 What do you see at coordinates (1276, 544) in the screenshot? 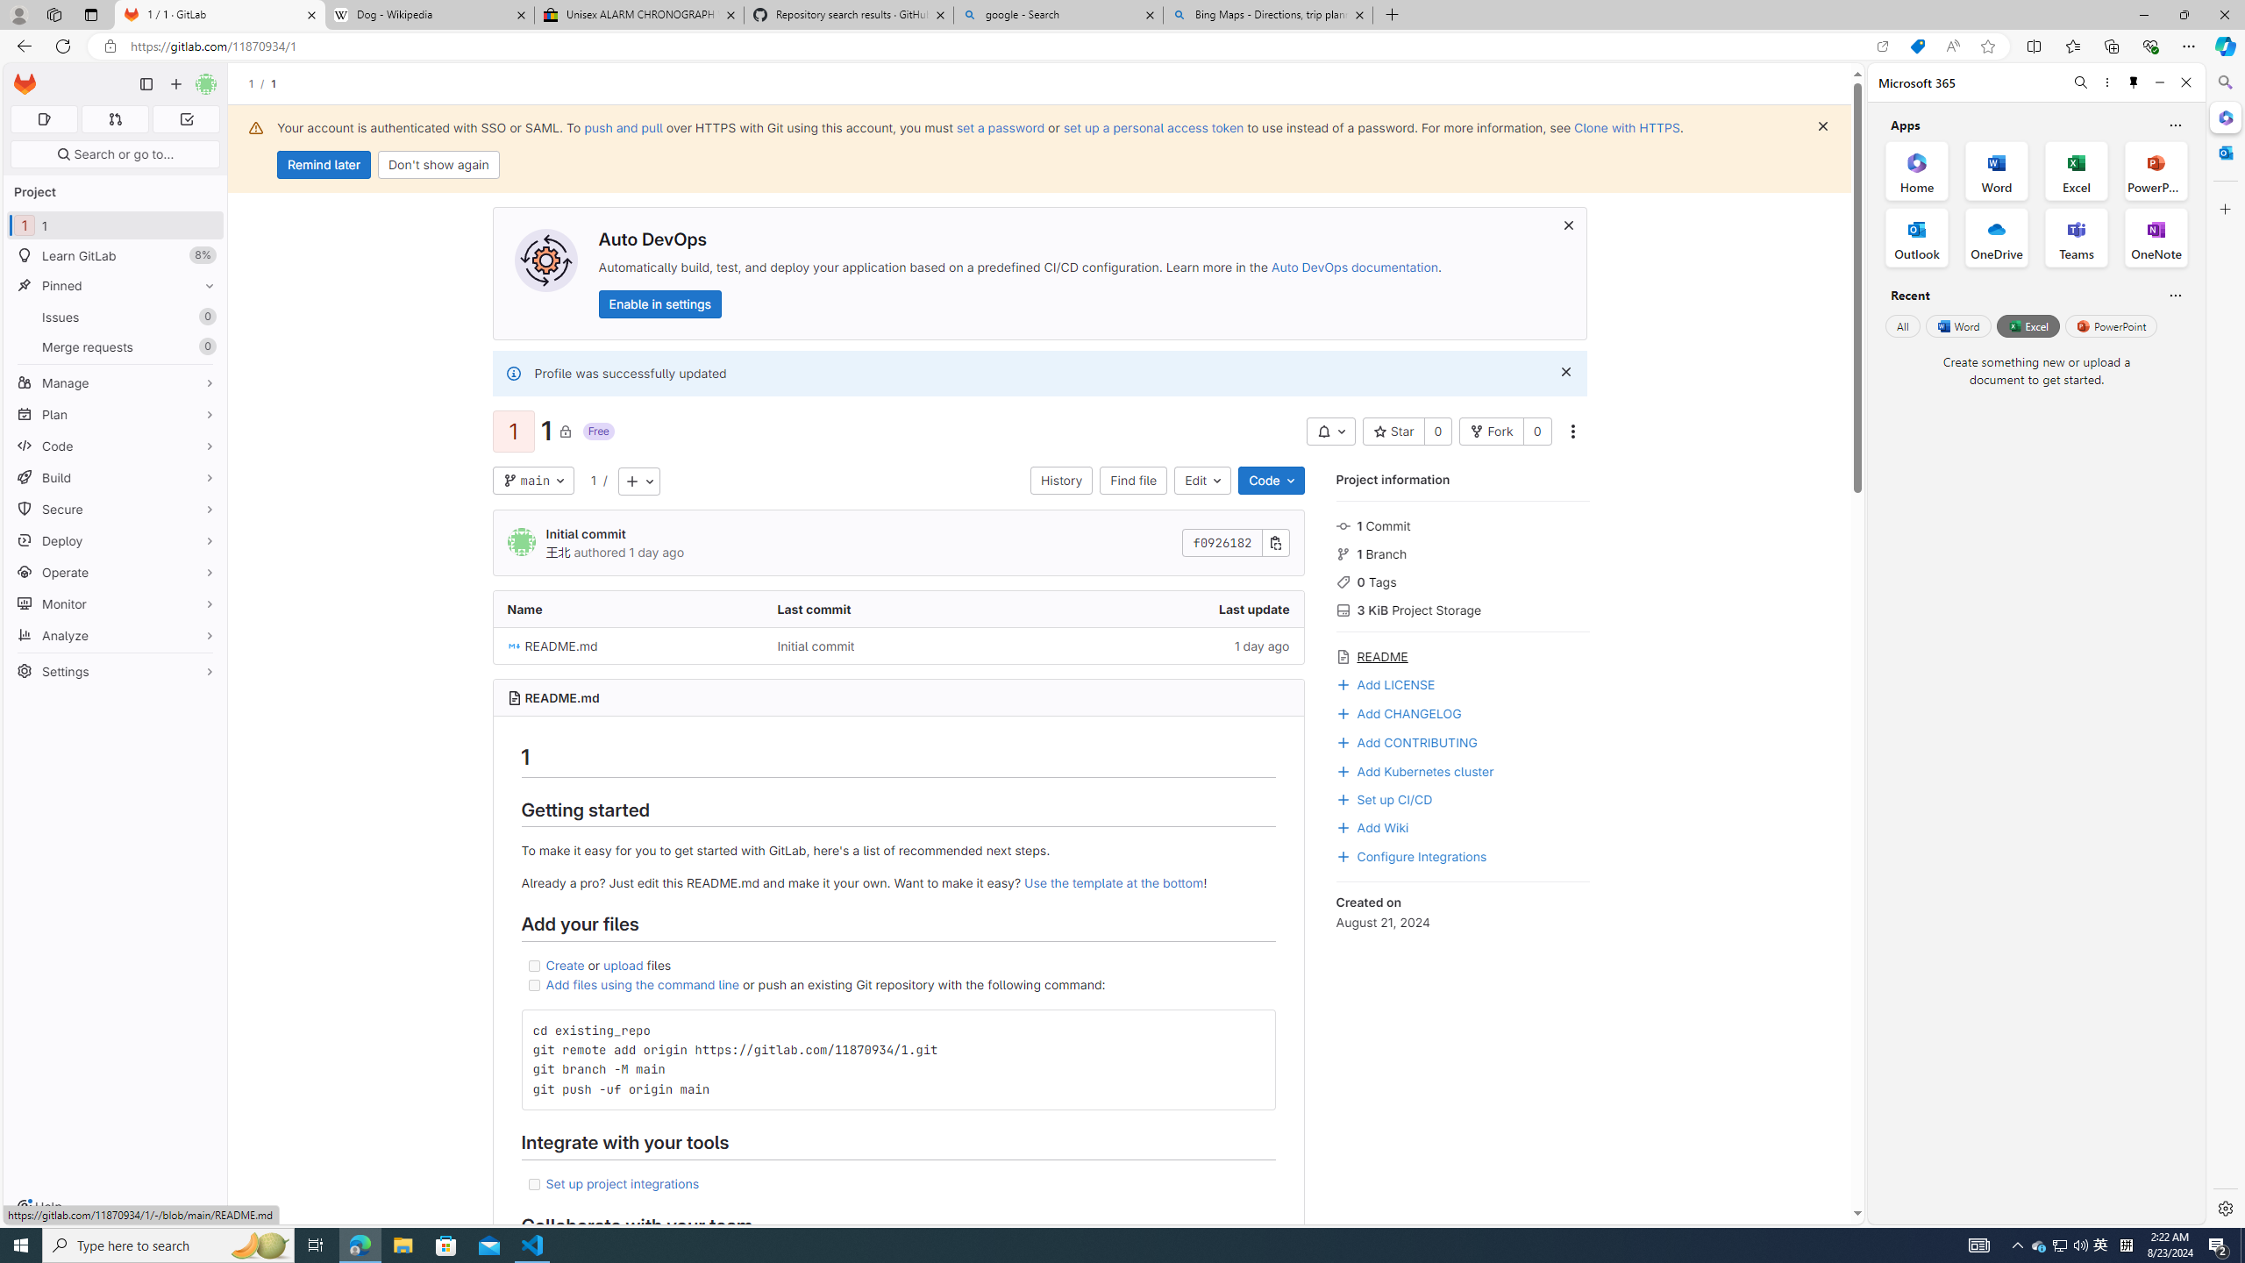
I see `Copy commit SHA` at bounding box center [1276, 544].